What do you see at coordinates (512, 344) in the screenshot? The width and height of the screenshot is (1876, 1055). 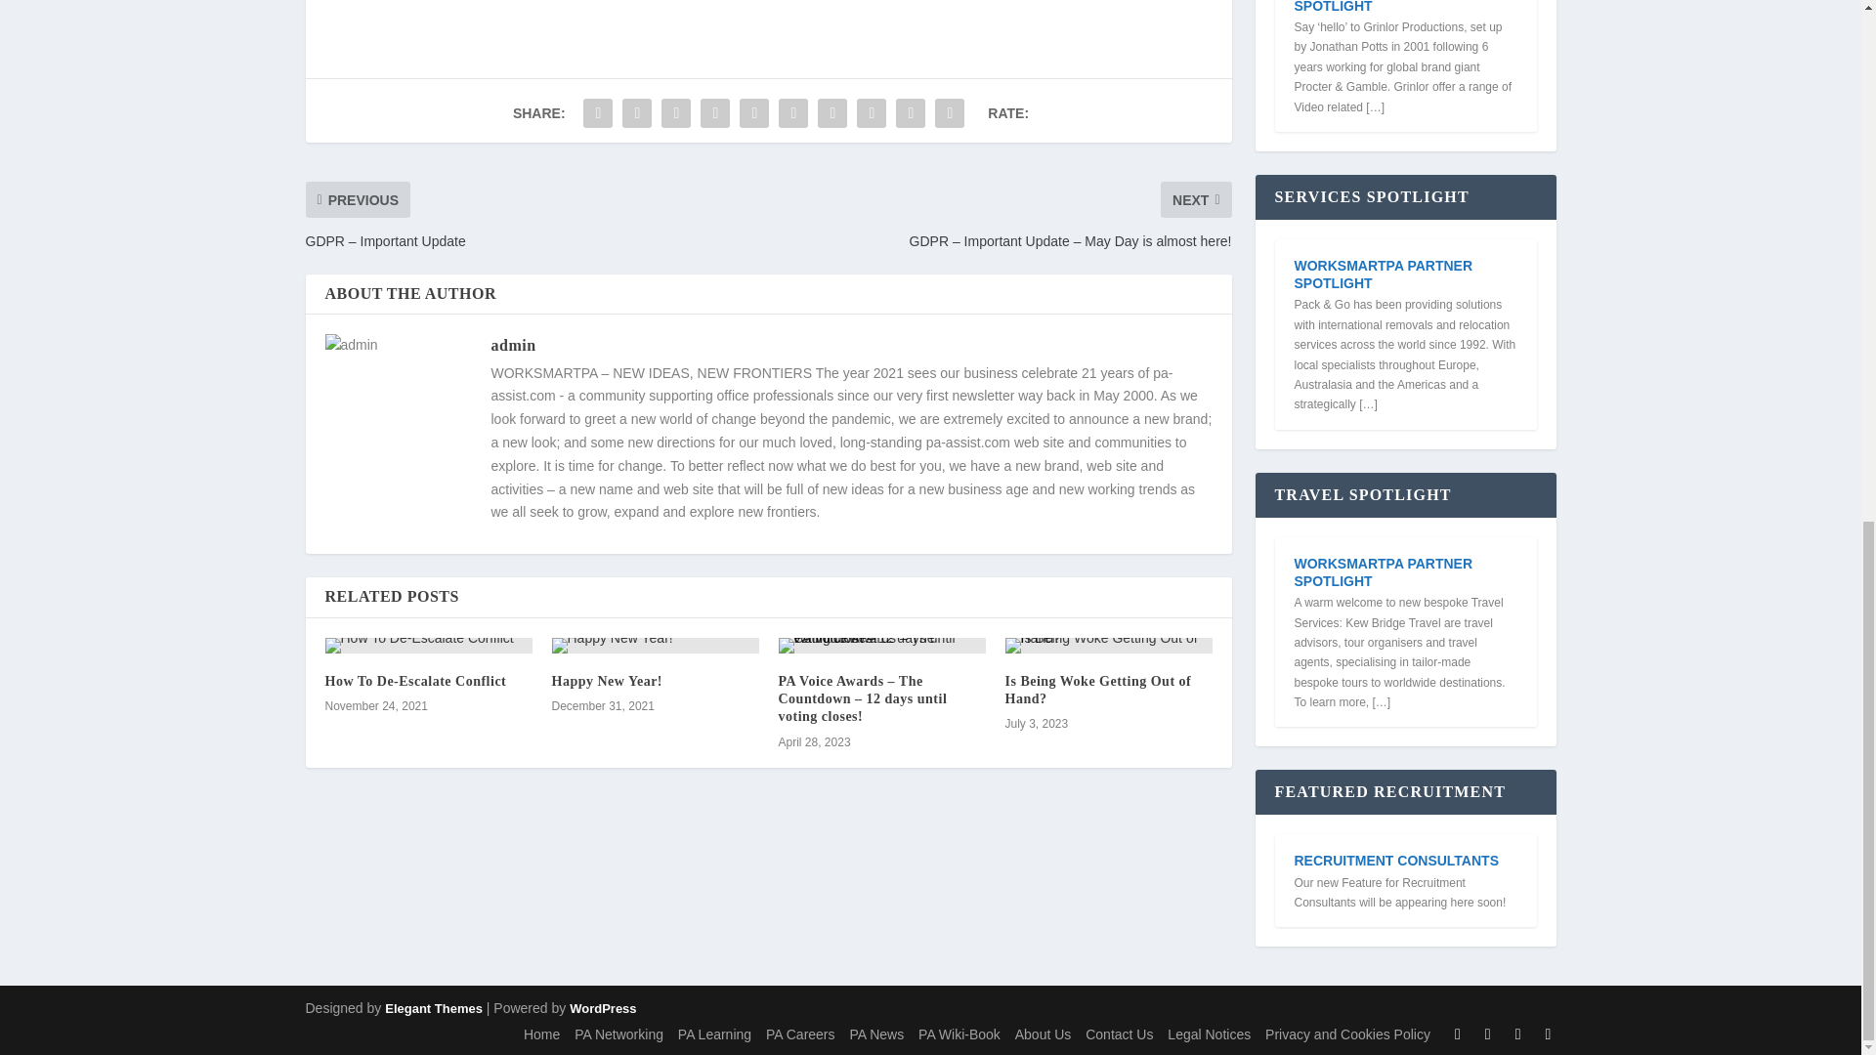 I see `admin` at bounding box center [512, 344].